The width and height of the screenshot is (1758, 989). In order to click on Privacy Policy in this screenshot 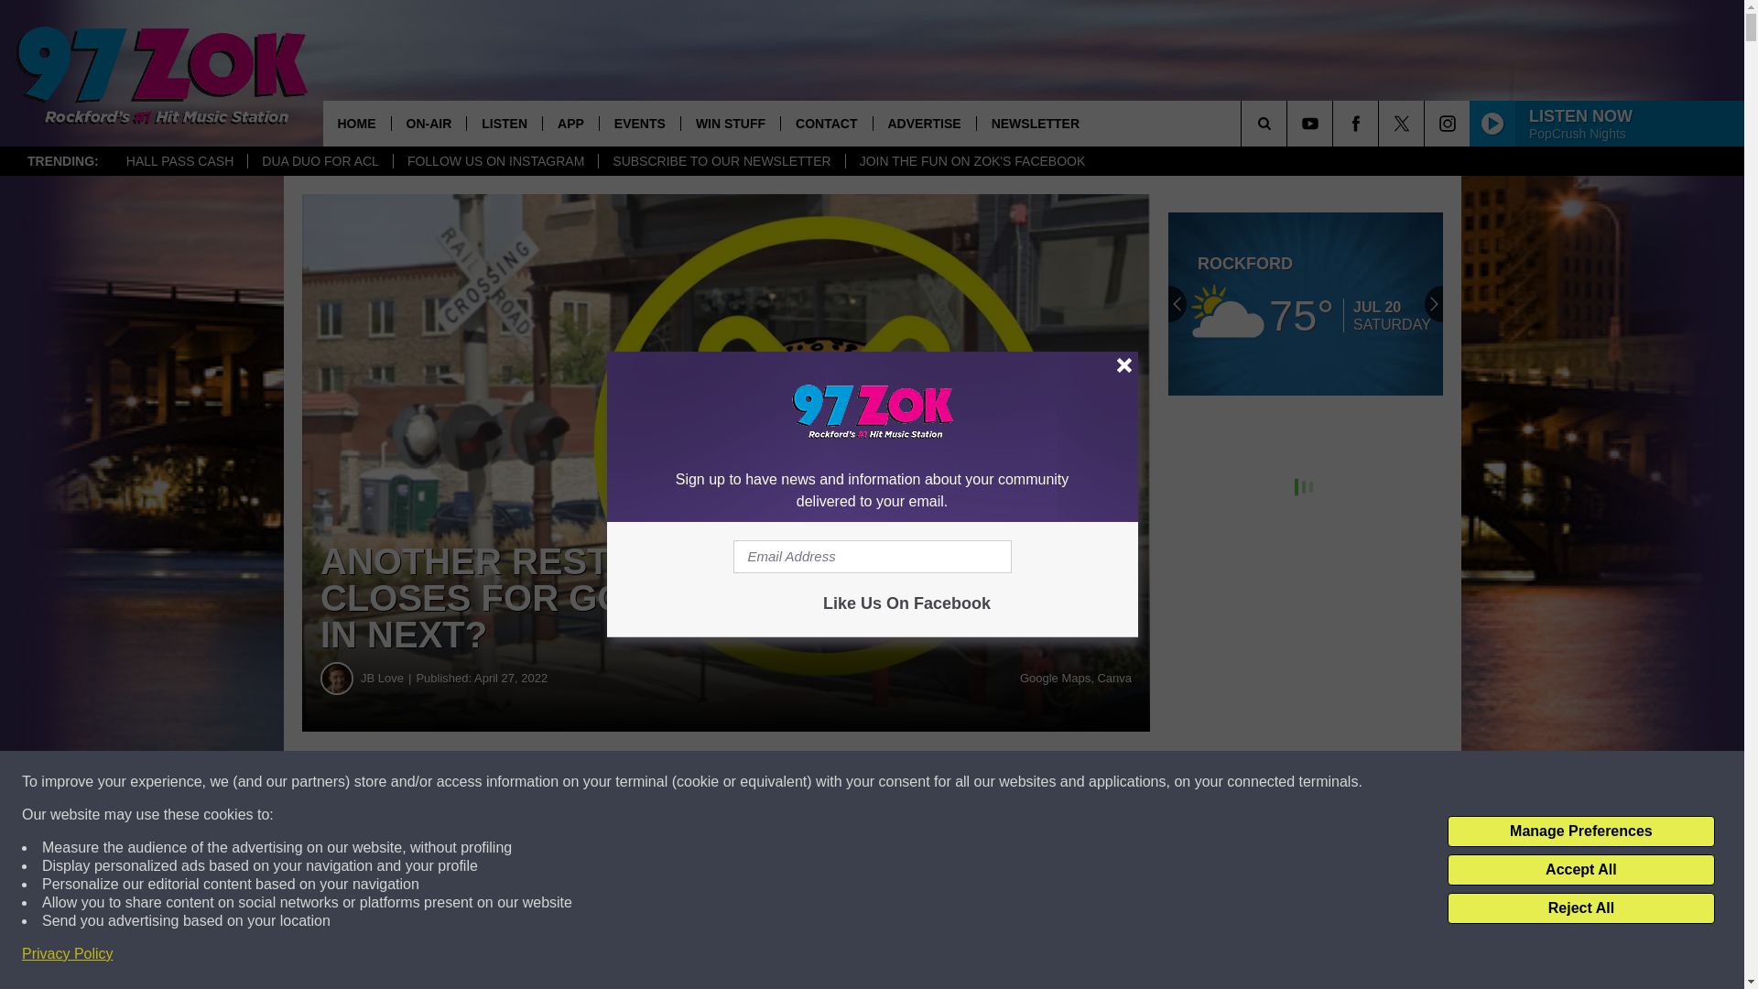, I will do `click(68, 954)`.